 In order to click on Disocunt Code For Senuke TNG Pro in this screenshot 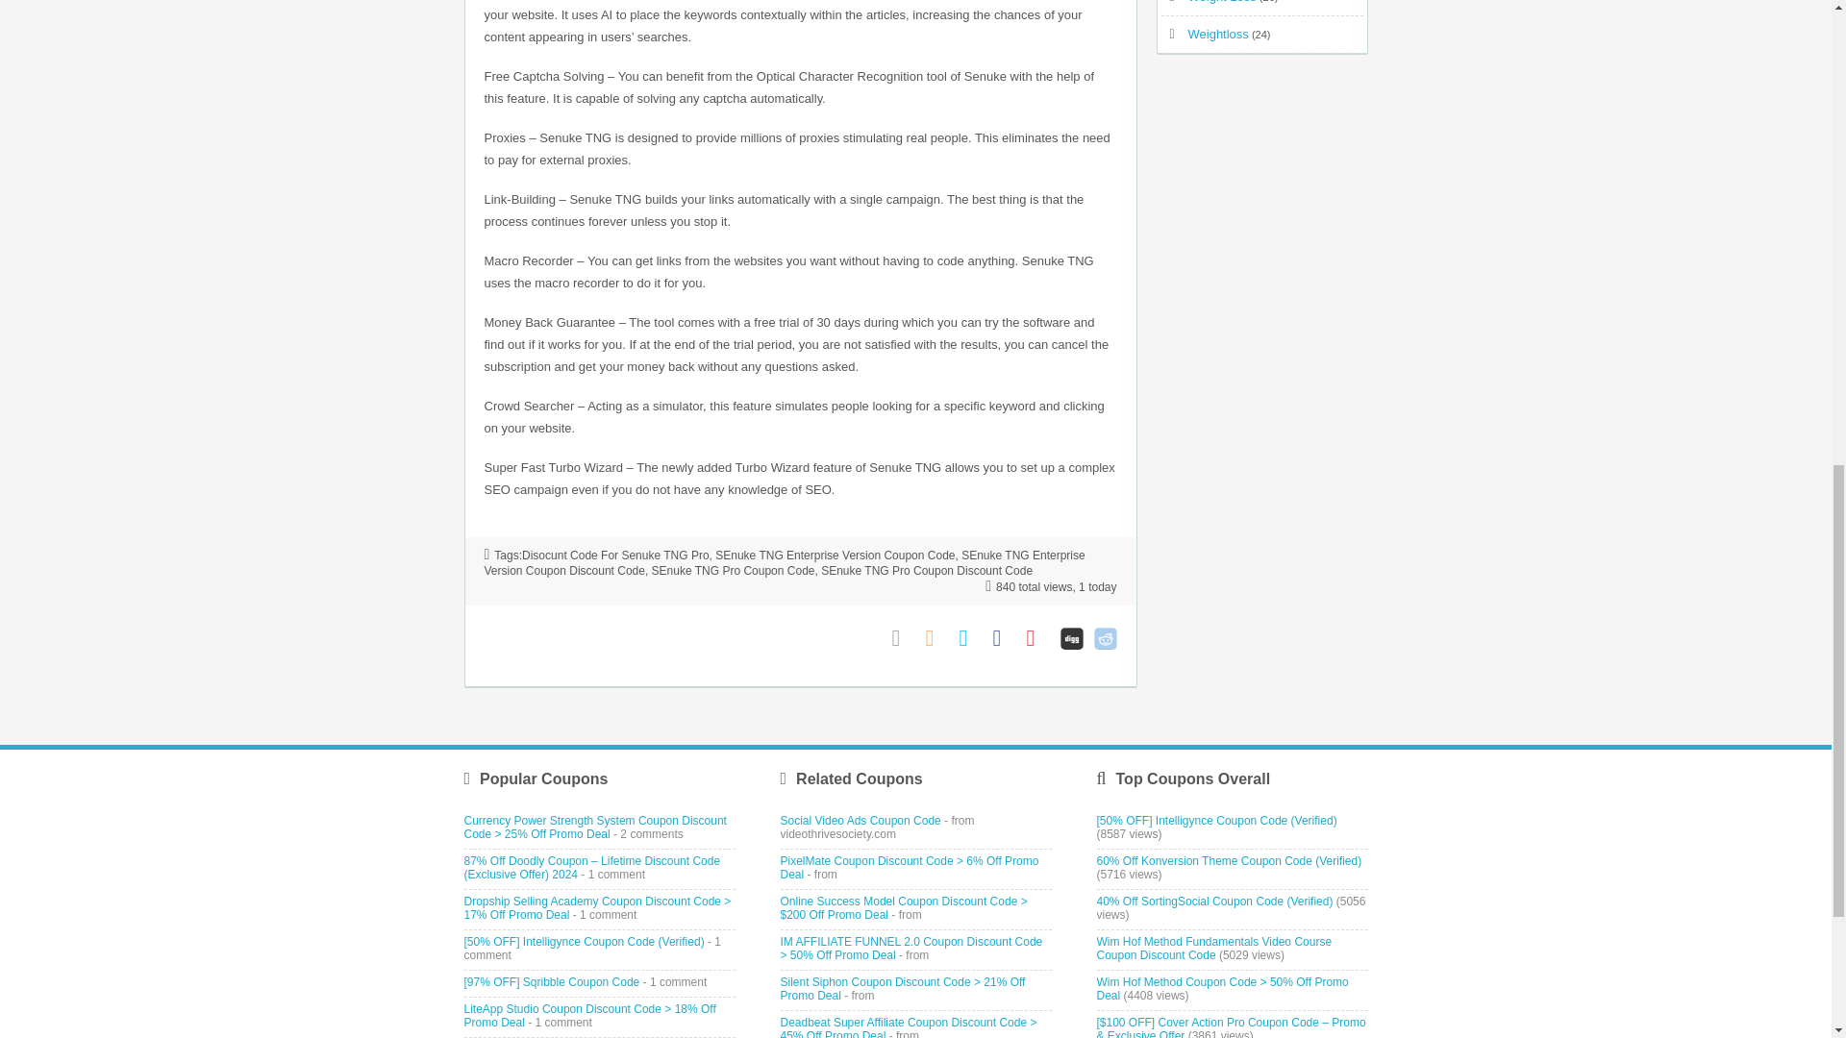, I will do `click(615, 556)`.